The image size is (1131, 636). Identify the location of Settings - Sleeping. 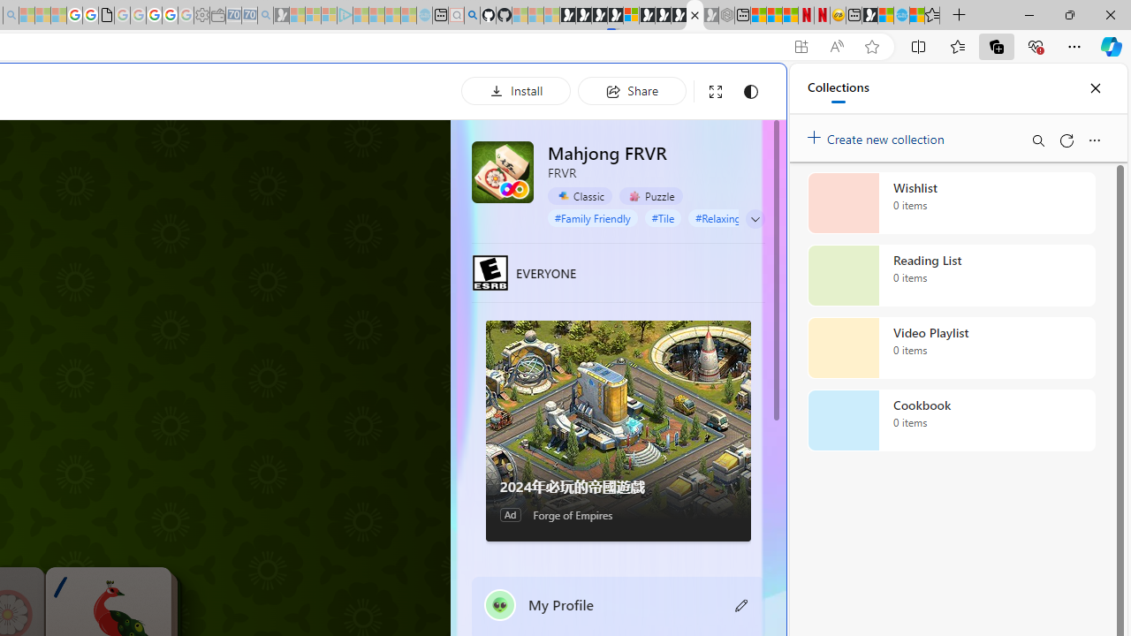
(201, 16).